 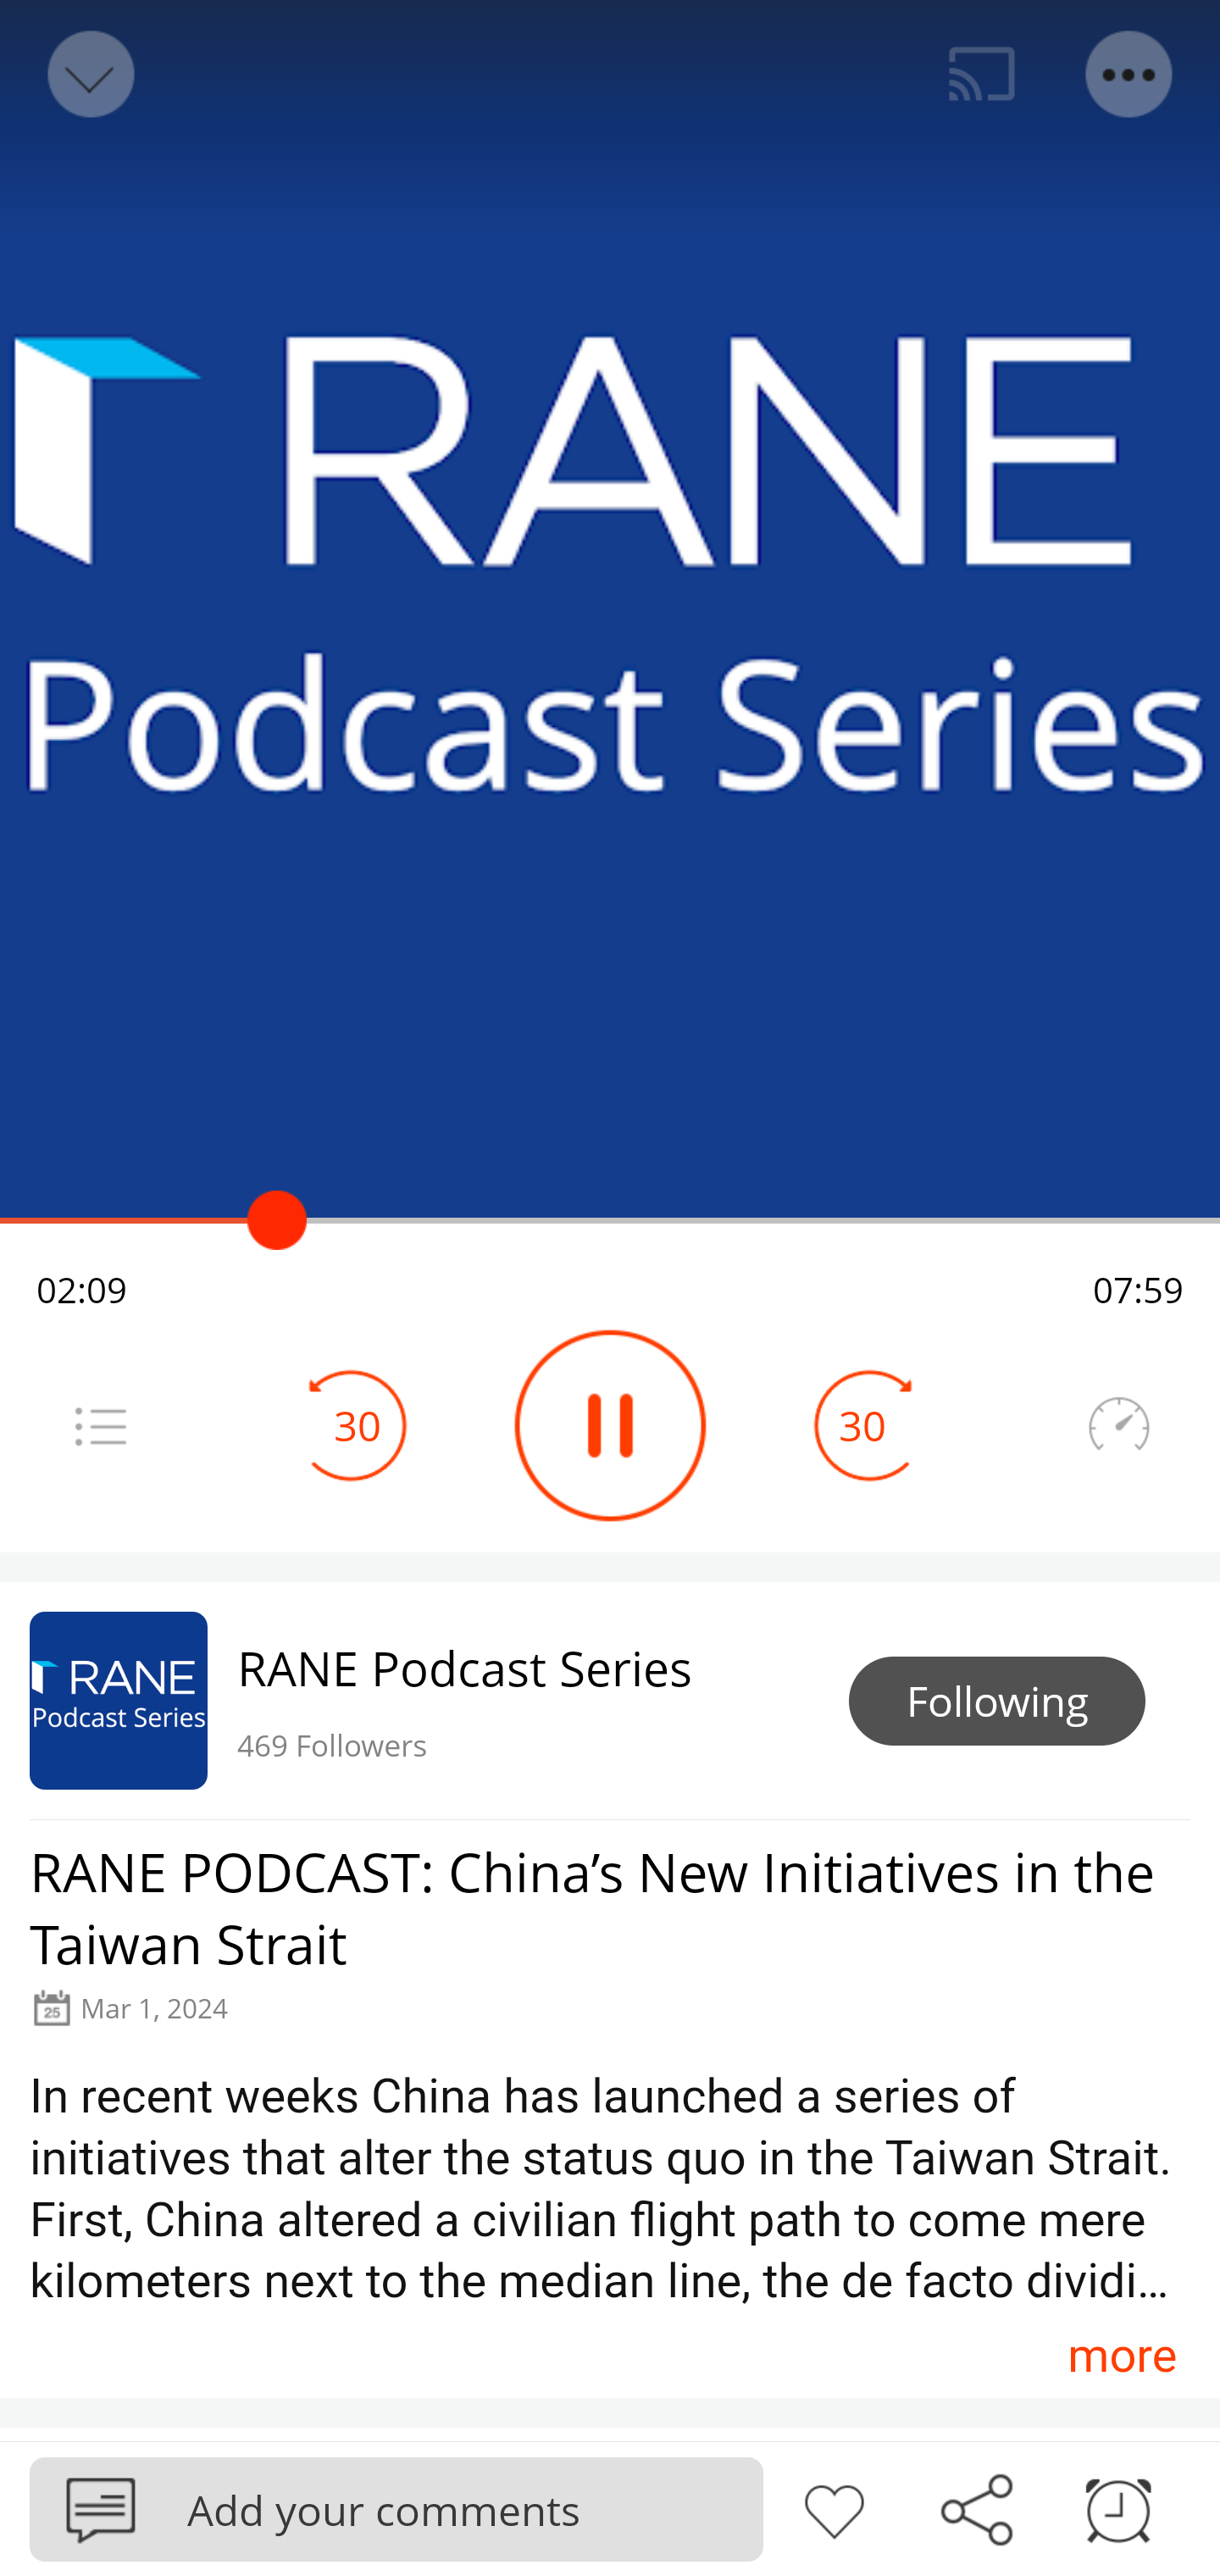 What do you see at coordinates (100, 1425) in the screenshot?
I see `Menu` at bounding box center [100, 1425].